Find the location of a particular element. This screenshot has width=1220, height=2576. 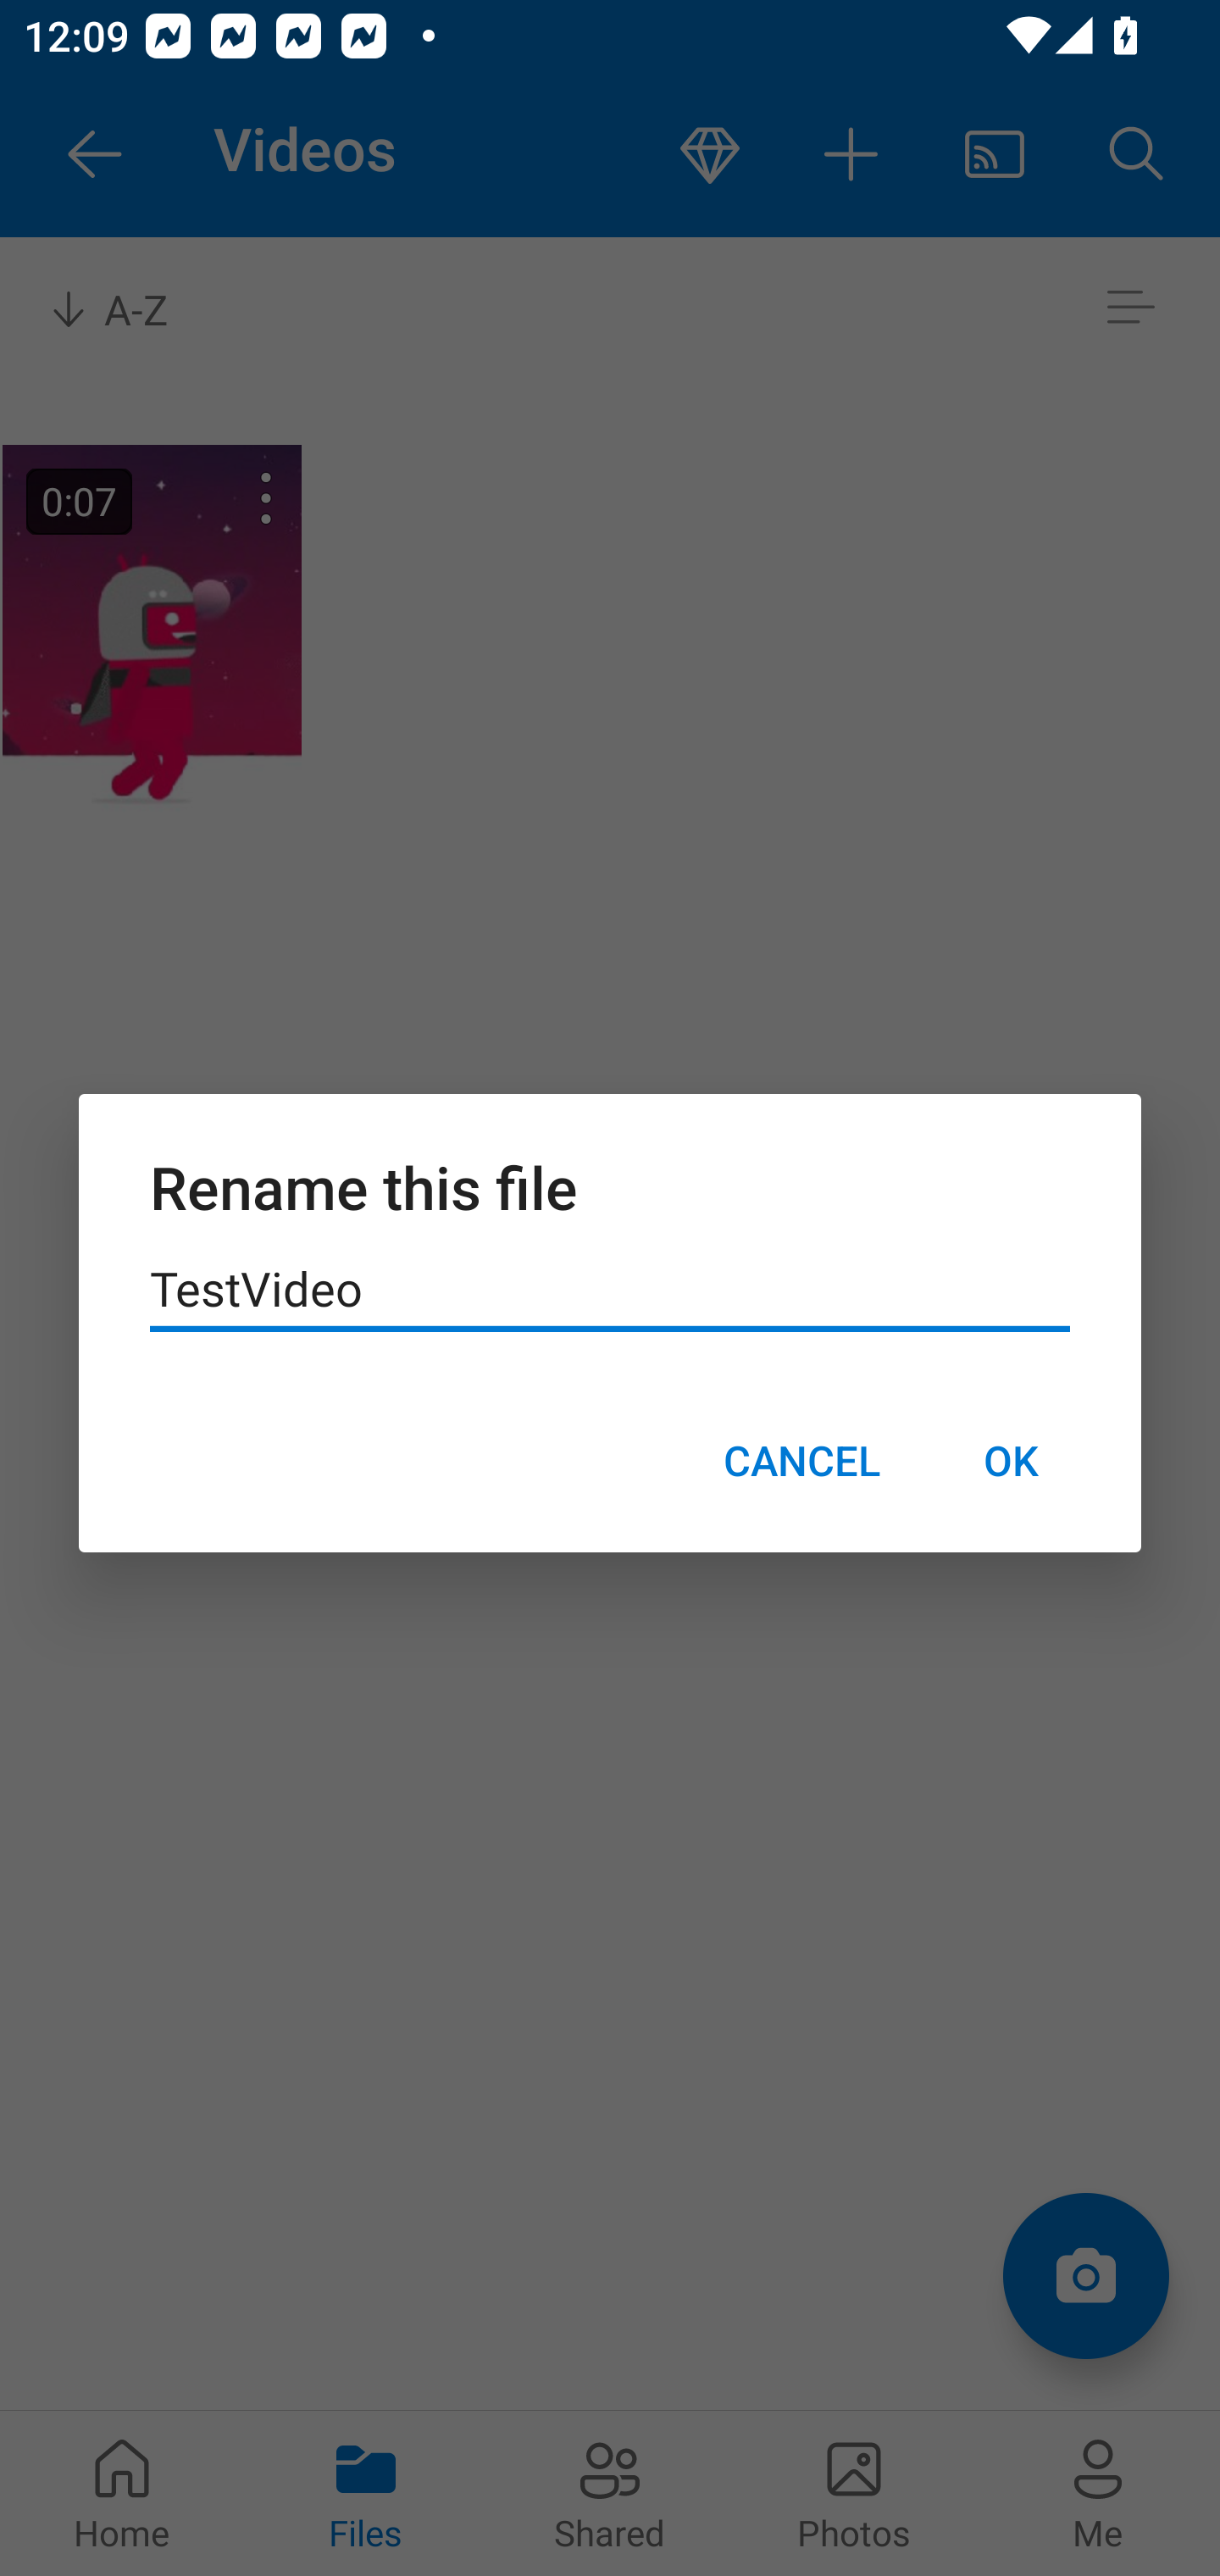

CANCEL is located at coordinates (801, 1460).